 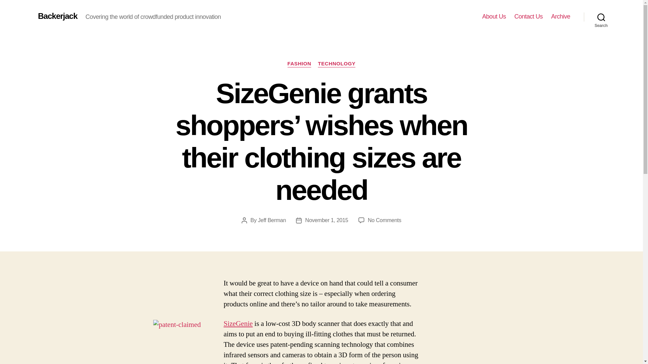 What do you see at coordinates (327, 220) in the screenshot?
I see `November 1, 2015` at bounding box center [327, 220].